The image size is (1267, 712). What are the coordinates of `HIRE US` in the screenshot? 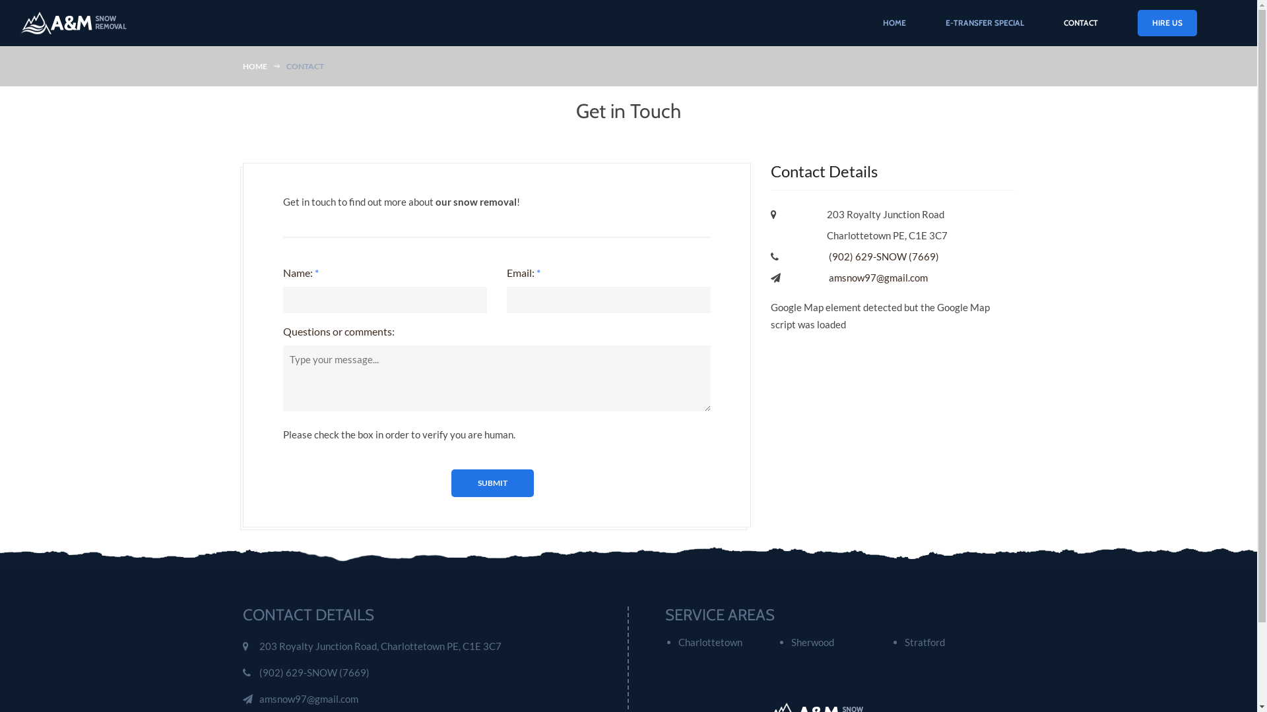 It's located at (1167, 23).